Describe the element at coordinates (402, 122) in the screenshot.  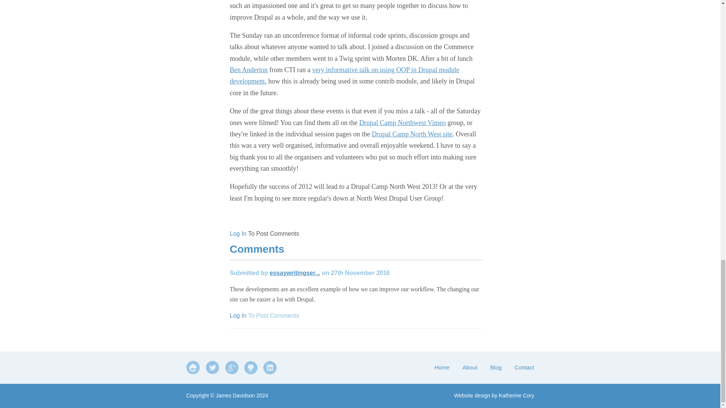
I see `Drupal Camp Northwest Vimeo` at that location.